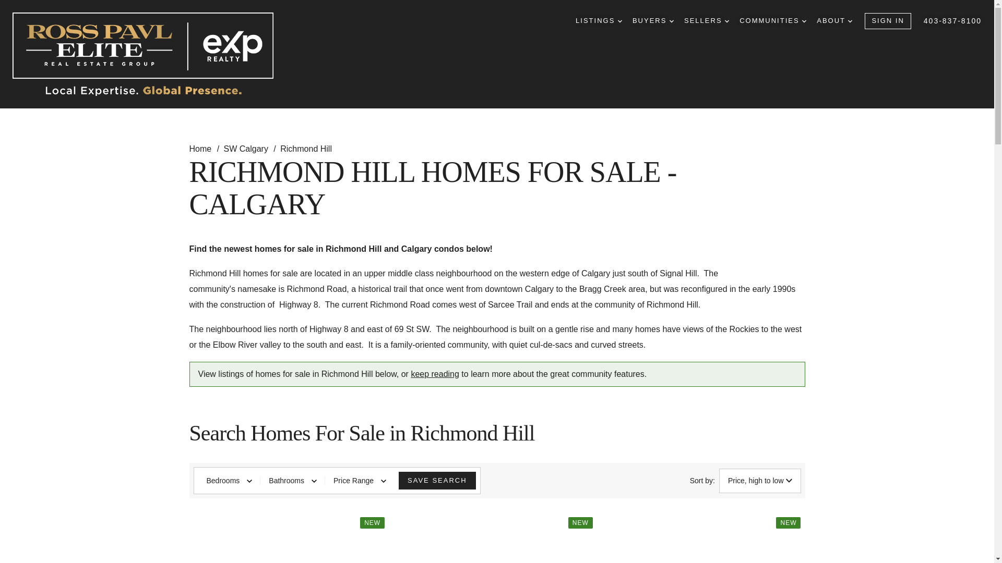 Image resolution: width=1002 pixels, height=563 pixels. Describe the element at coordinates (707, 21) in the screenshot. I see `SELLERS DROPDOWN ARROW` at that location.